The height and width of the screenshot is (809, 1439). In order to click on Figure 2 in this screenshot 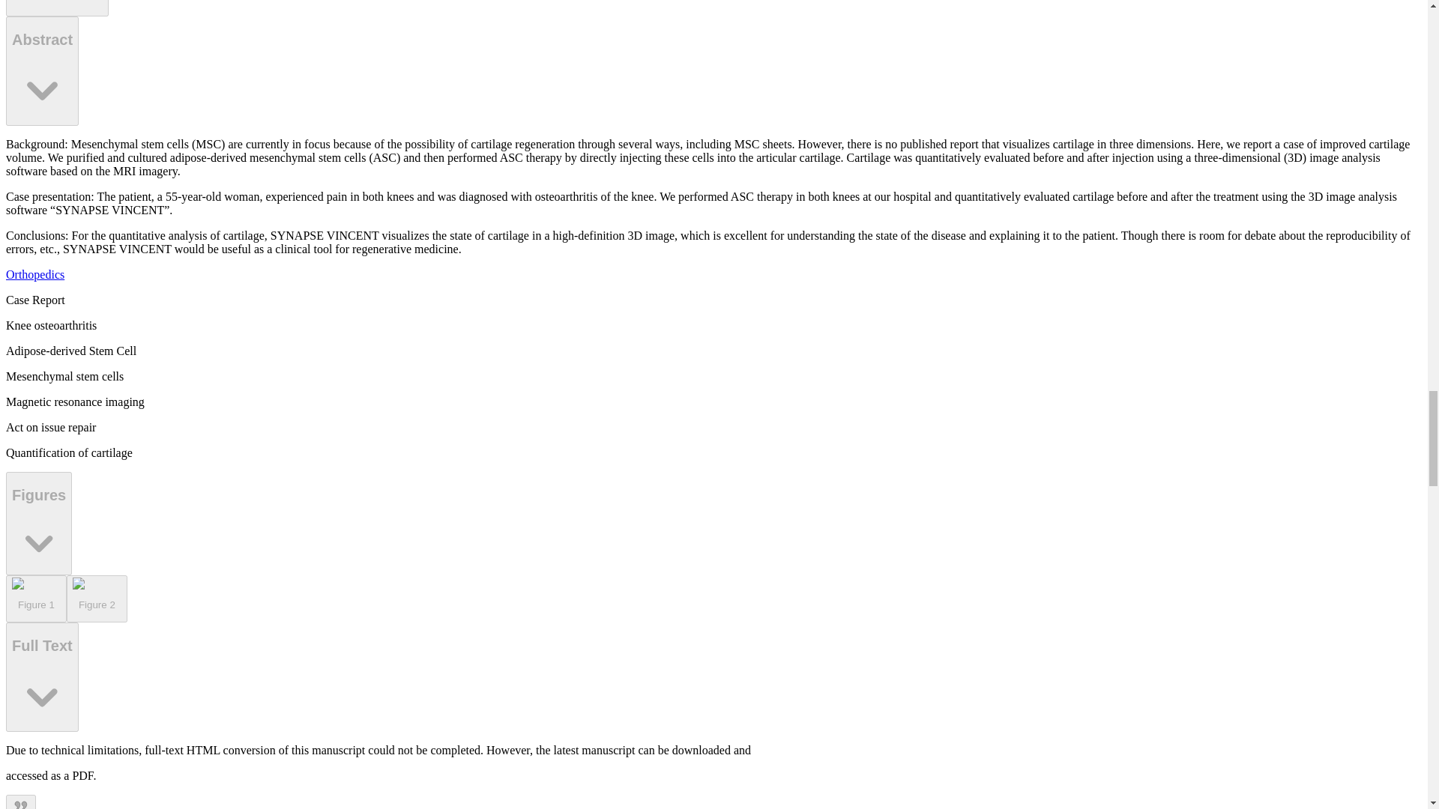, I will do `click(97, 599)`.